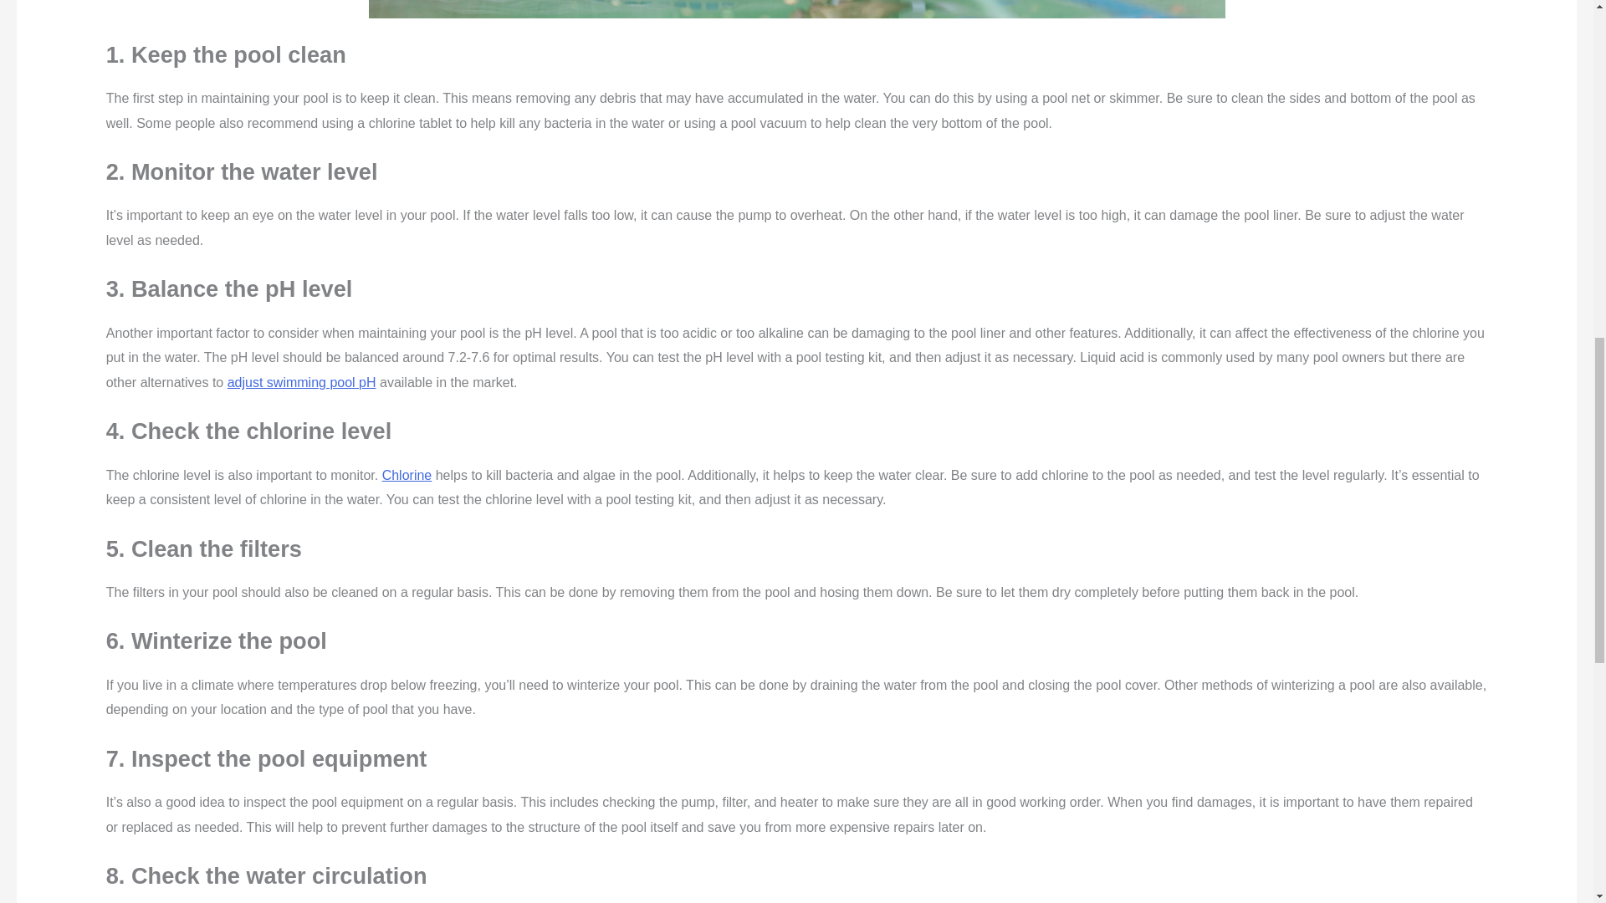 The width and height of the screenshot is (1606, 903). Describe the element at coordinates (407, 475) in the screenshot. I see `Chlorine` at that location.